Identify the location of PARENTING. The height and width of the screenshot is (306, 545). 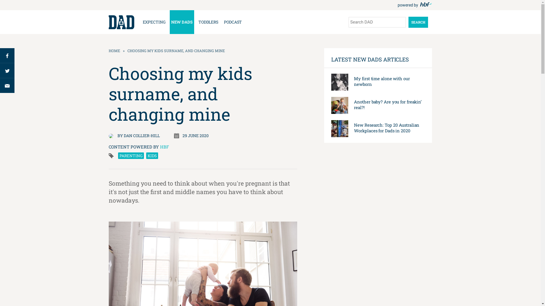
(131, 156).